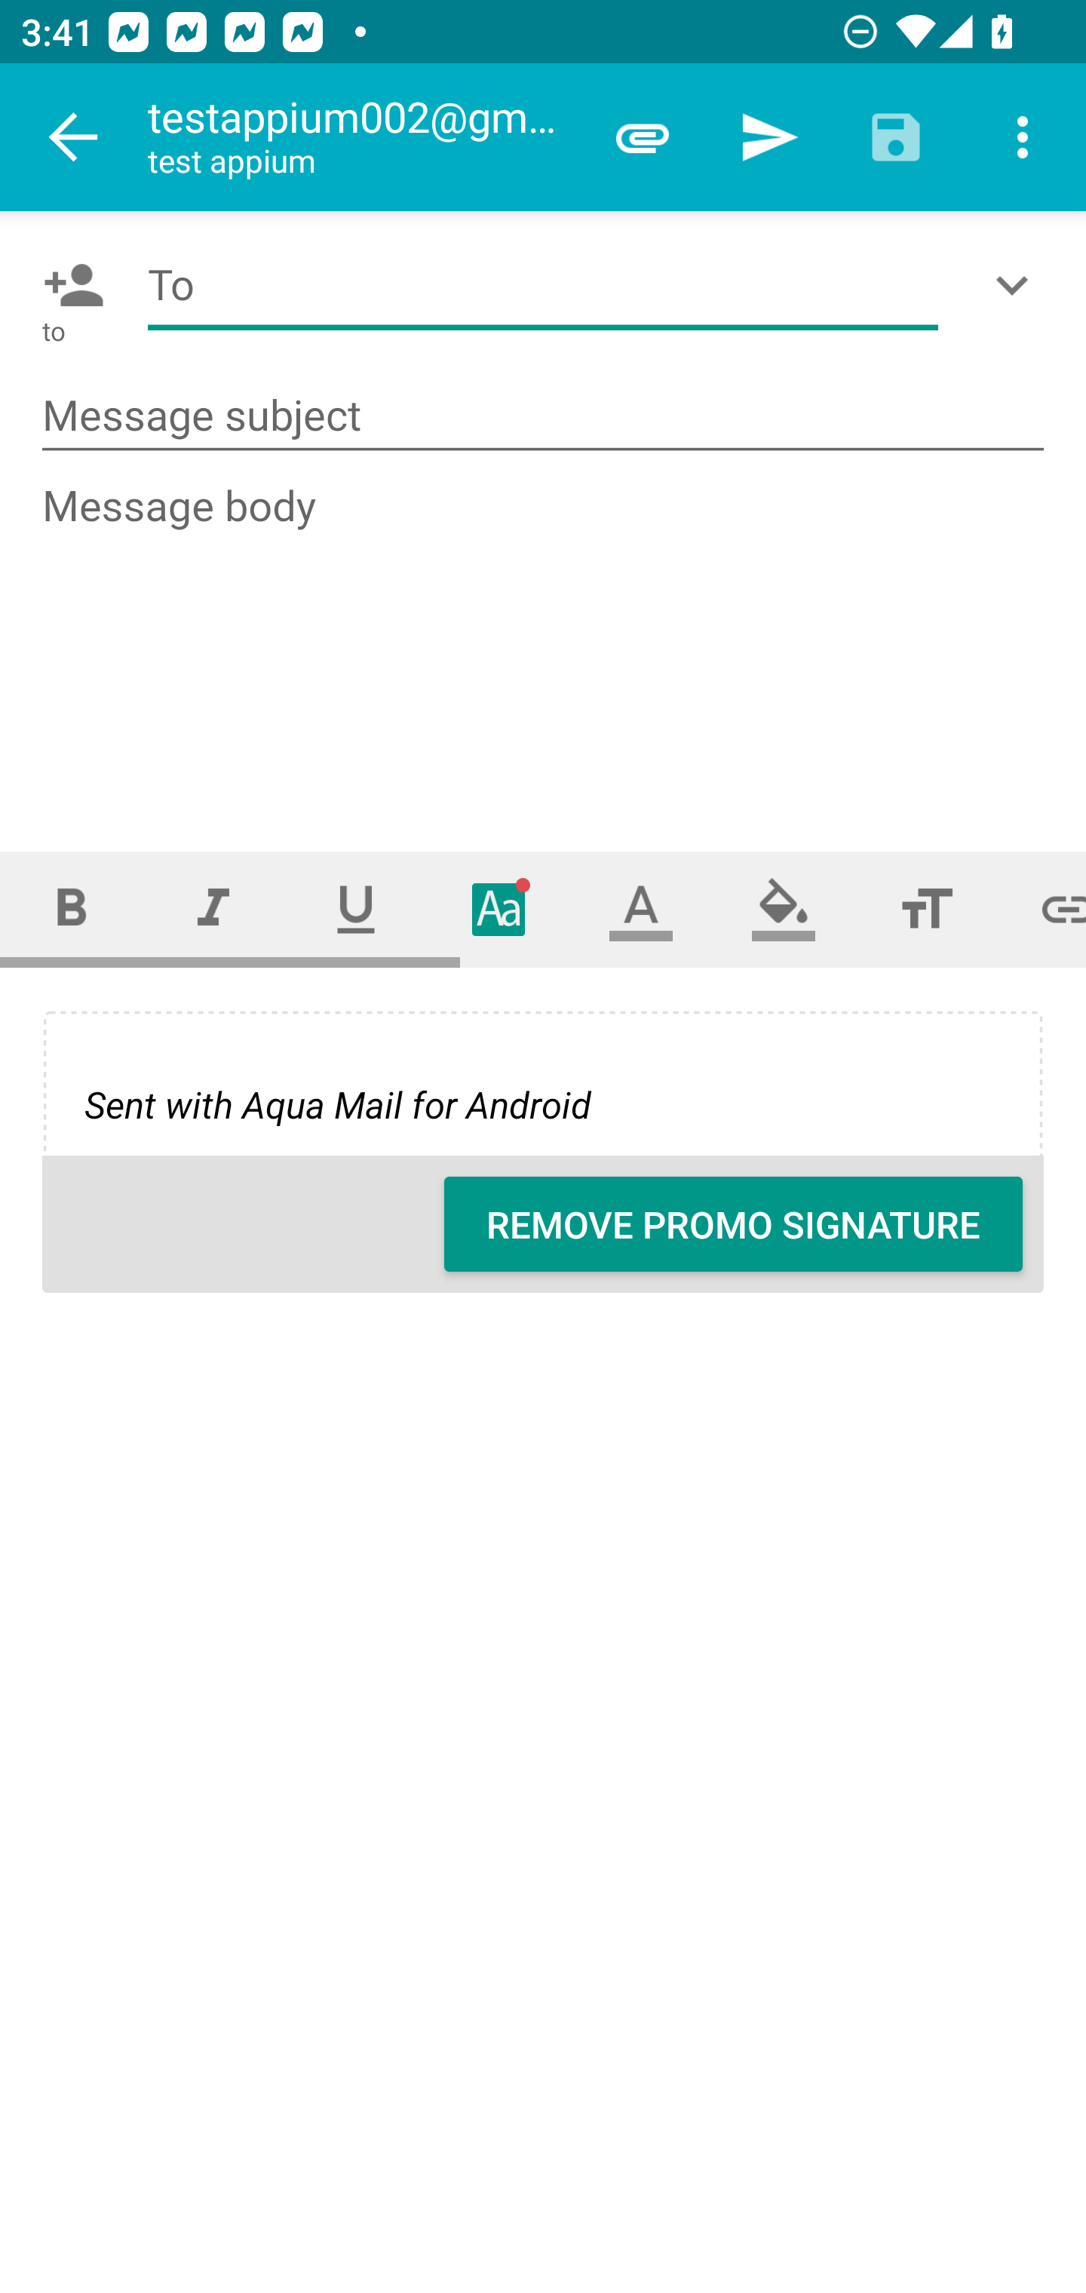 The width and height of the screenshot is (1086, 2293). Describe the element at coordinates (641, 908) in the screenshot. I see `Text color` at that location.